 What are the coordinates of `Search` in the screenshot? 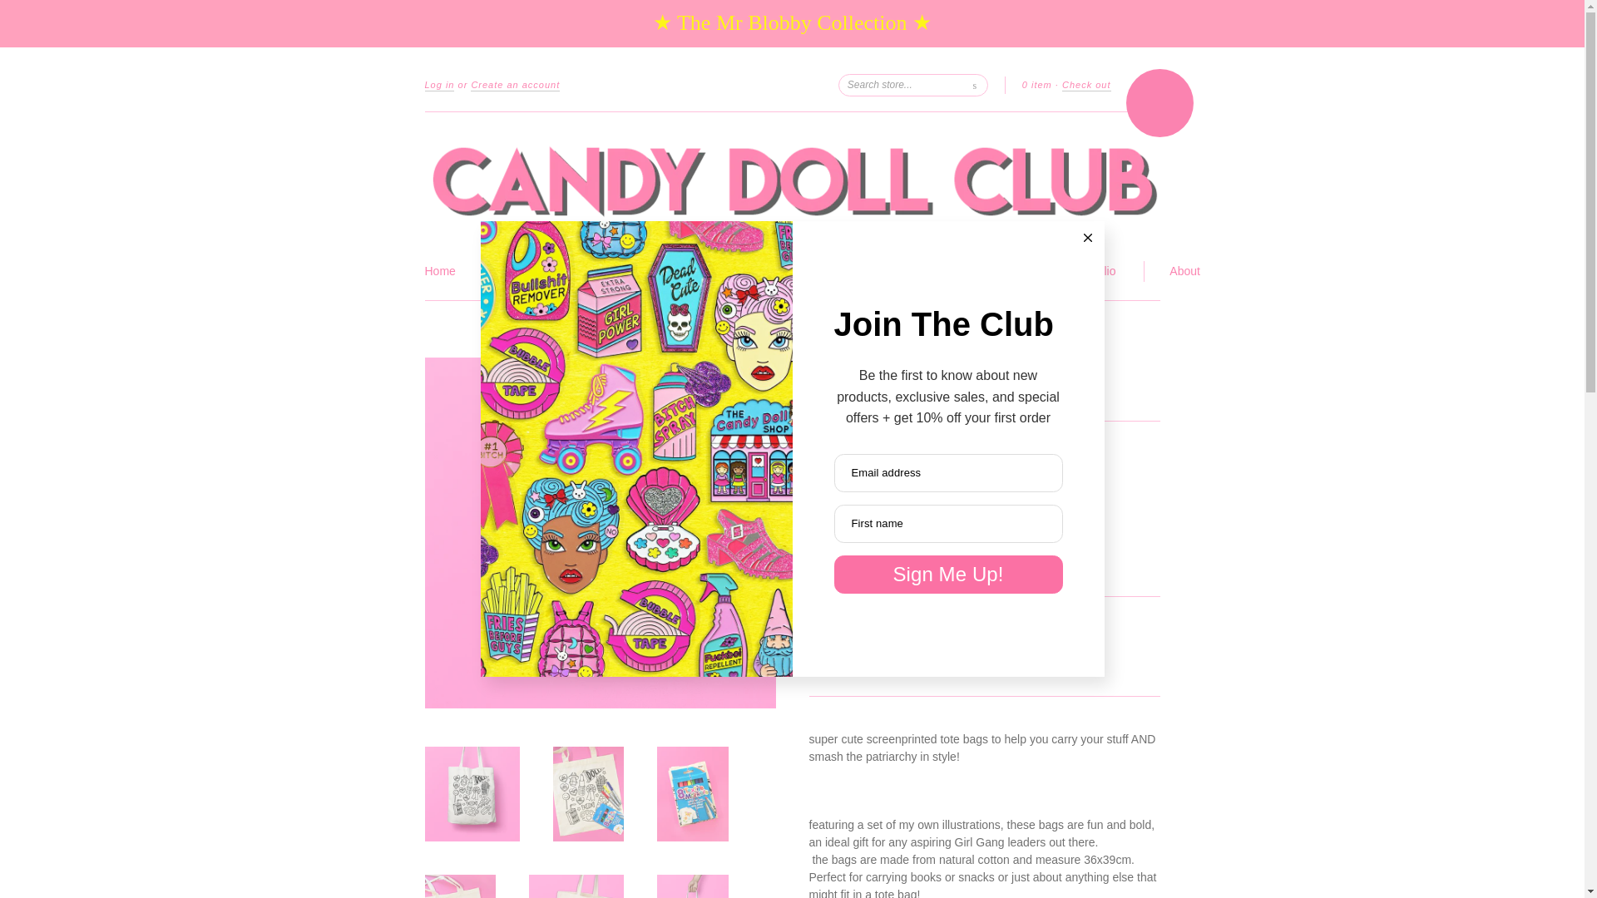 It's located at (975, 85).